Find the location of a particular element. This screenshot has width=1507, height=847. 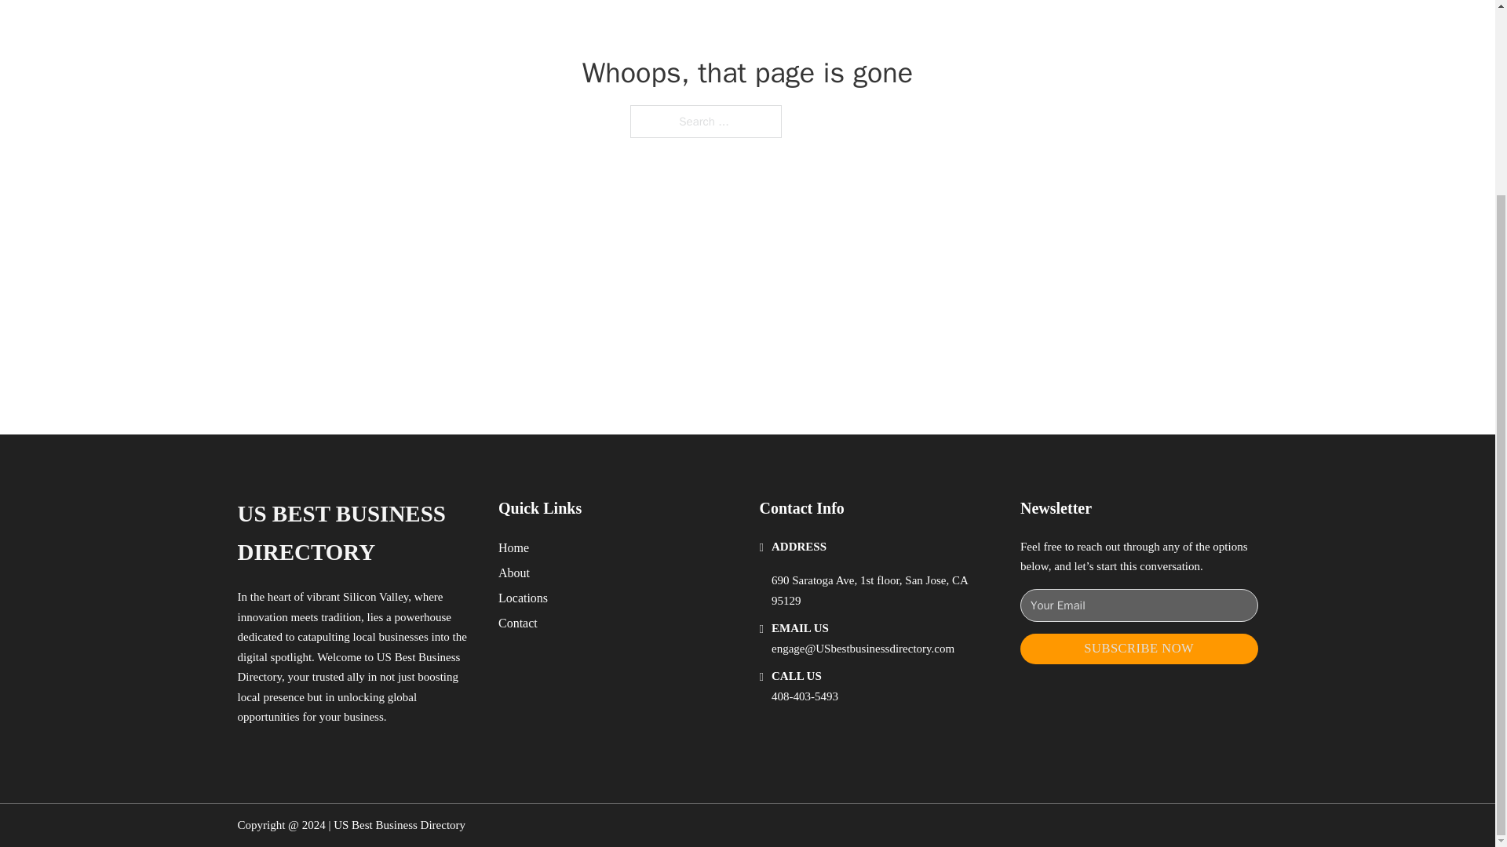

US BEST BUSINESS DIRECTORY is located at coordinates (355, 533).